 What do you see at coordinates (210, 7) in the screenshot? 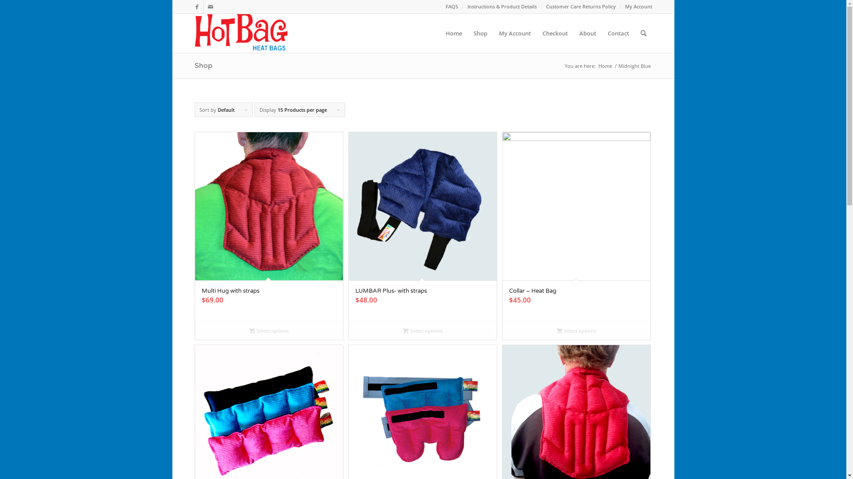
I see `Mail` at bounding box center [210, 7].